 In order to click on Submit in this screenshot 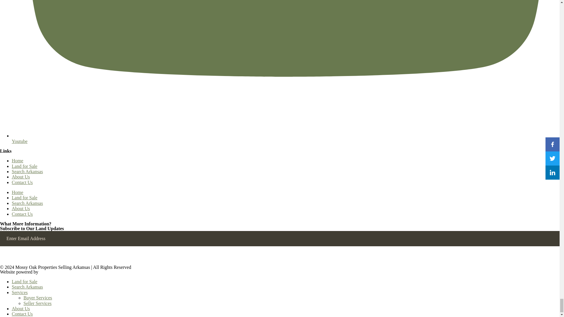, I will do `click(11, 260)`.